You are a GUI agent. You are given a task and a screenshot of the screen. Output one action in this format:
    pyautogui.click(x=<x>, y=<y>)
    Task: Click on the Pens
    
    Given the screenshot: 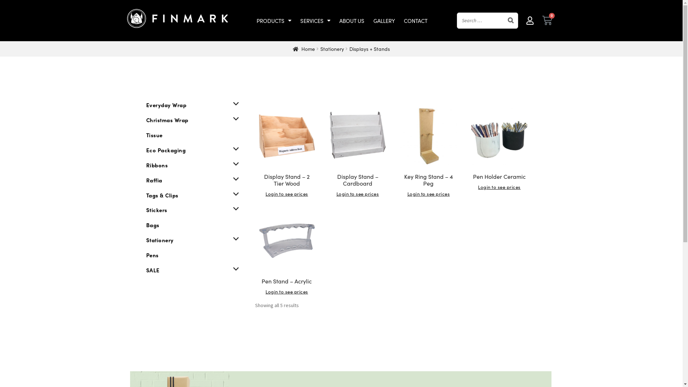 What is the action you would take?
    pyautogui.click(x=153, y=255)
    